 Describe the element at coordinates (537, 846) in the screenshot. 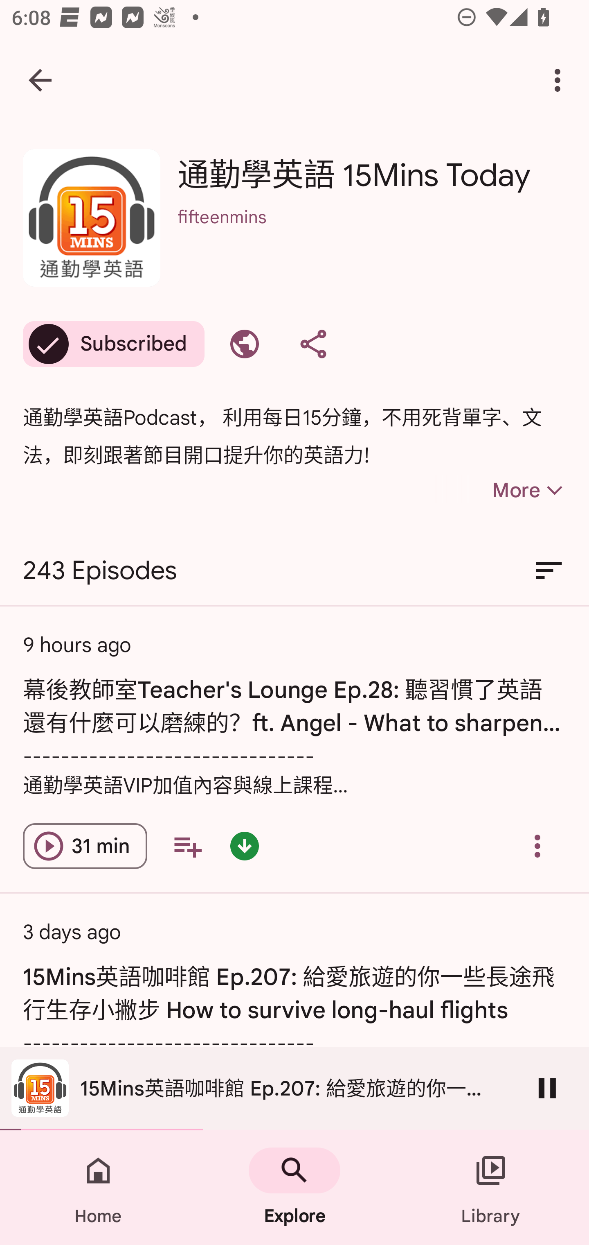

I see `Overflow menu` at that location.